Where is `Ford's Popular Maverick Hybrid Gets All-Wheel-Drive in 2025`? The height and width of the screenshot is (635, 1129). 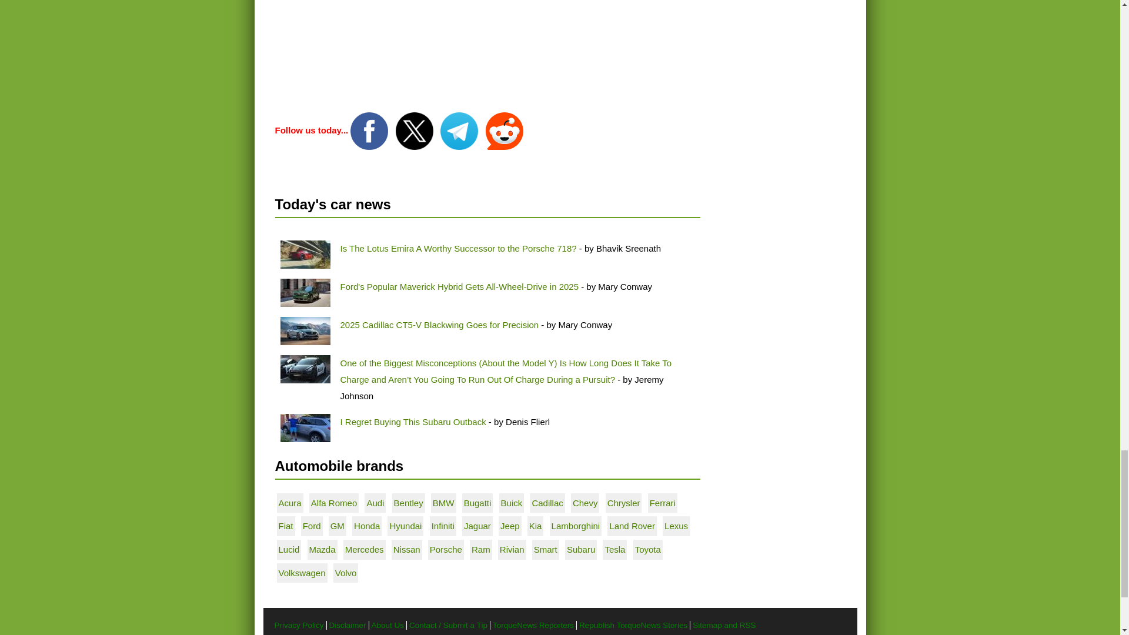 Ford's Popular Maverick Hybrid Gets All-Wheel-Drive in 2025 is located at coordinates (459, 286).